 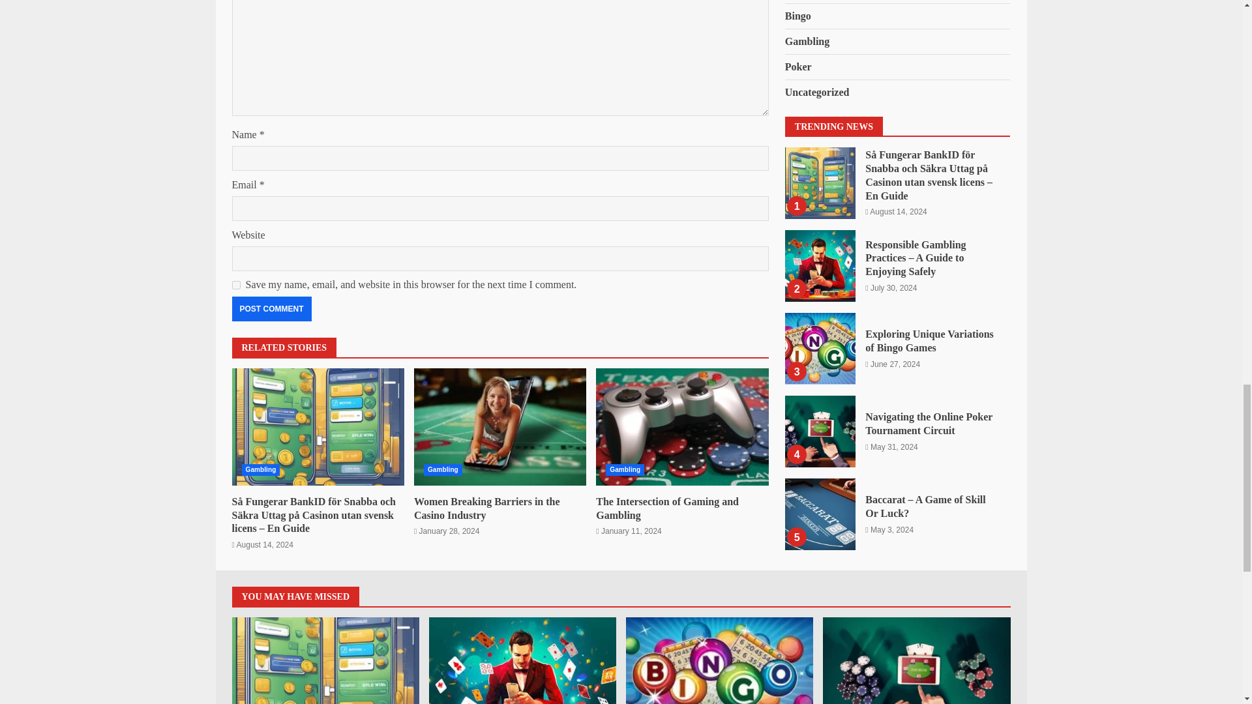 What do you see at coordinates (486, 508) in the screenshot?
I see `Women Breaking Barriers in the Casino Industry` at bounding box center [486, 508].